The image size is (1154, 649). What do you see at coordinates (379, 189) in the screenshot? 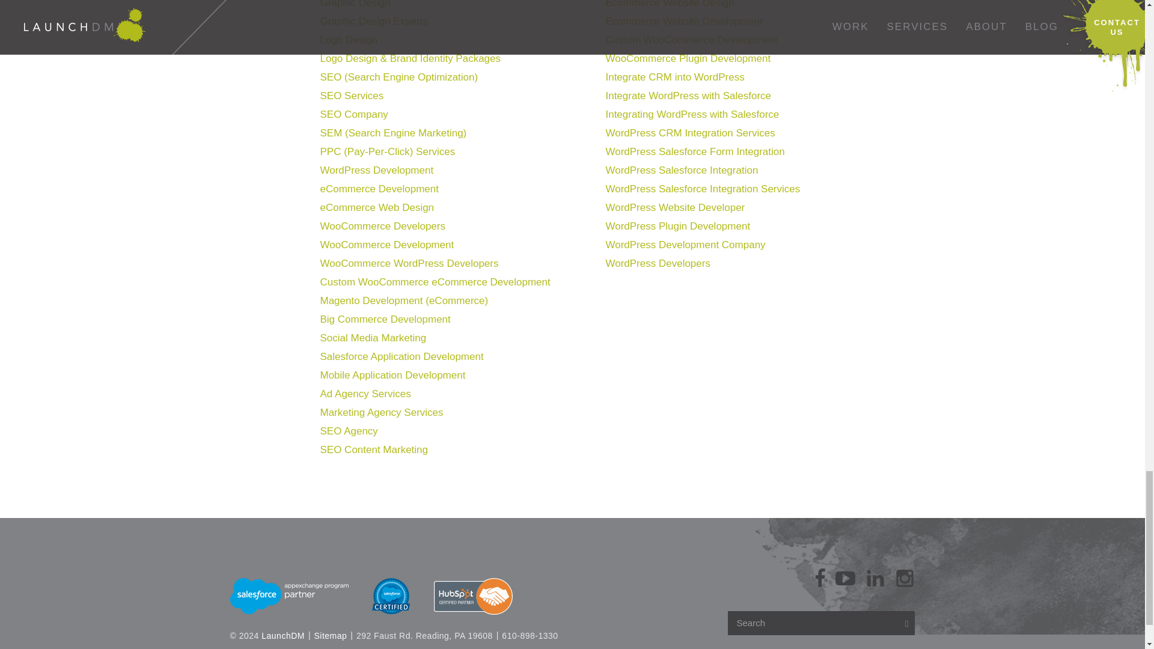
I see `eCommerce Development` at bounding box center [379, 189].